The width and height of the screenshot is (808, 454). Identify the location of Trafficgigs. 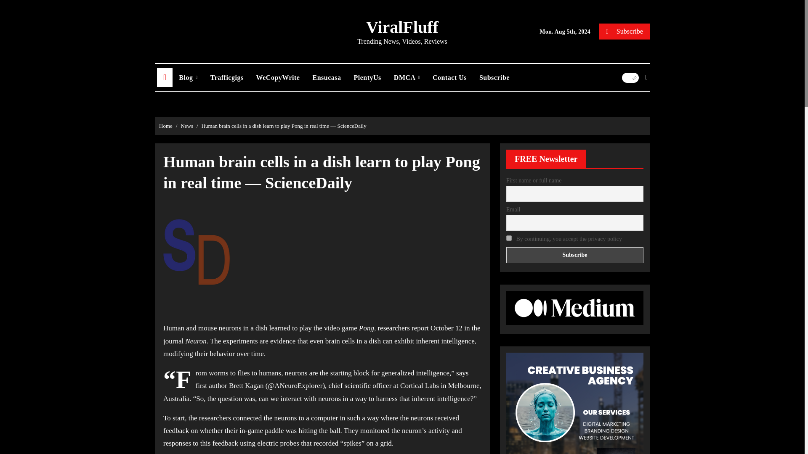
(227, 77).